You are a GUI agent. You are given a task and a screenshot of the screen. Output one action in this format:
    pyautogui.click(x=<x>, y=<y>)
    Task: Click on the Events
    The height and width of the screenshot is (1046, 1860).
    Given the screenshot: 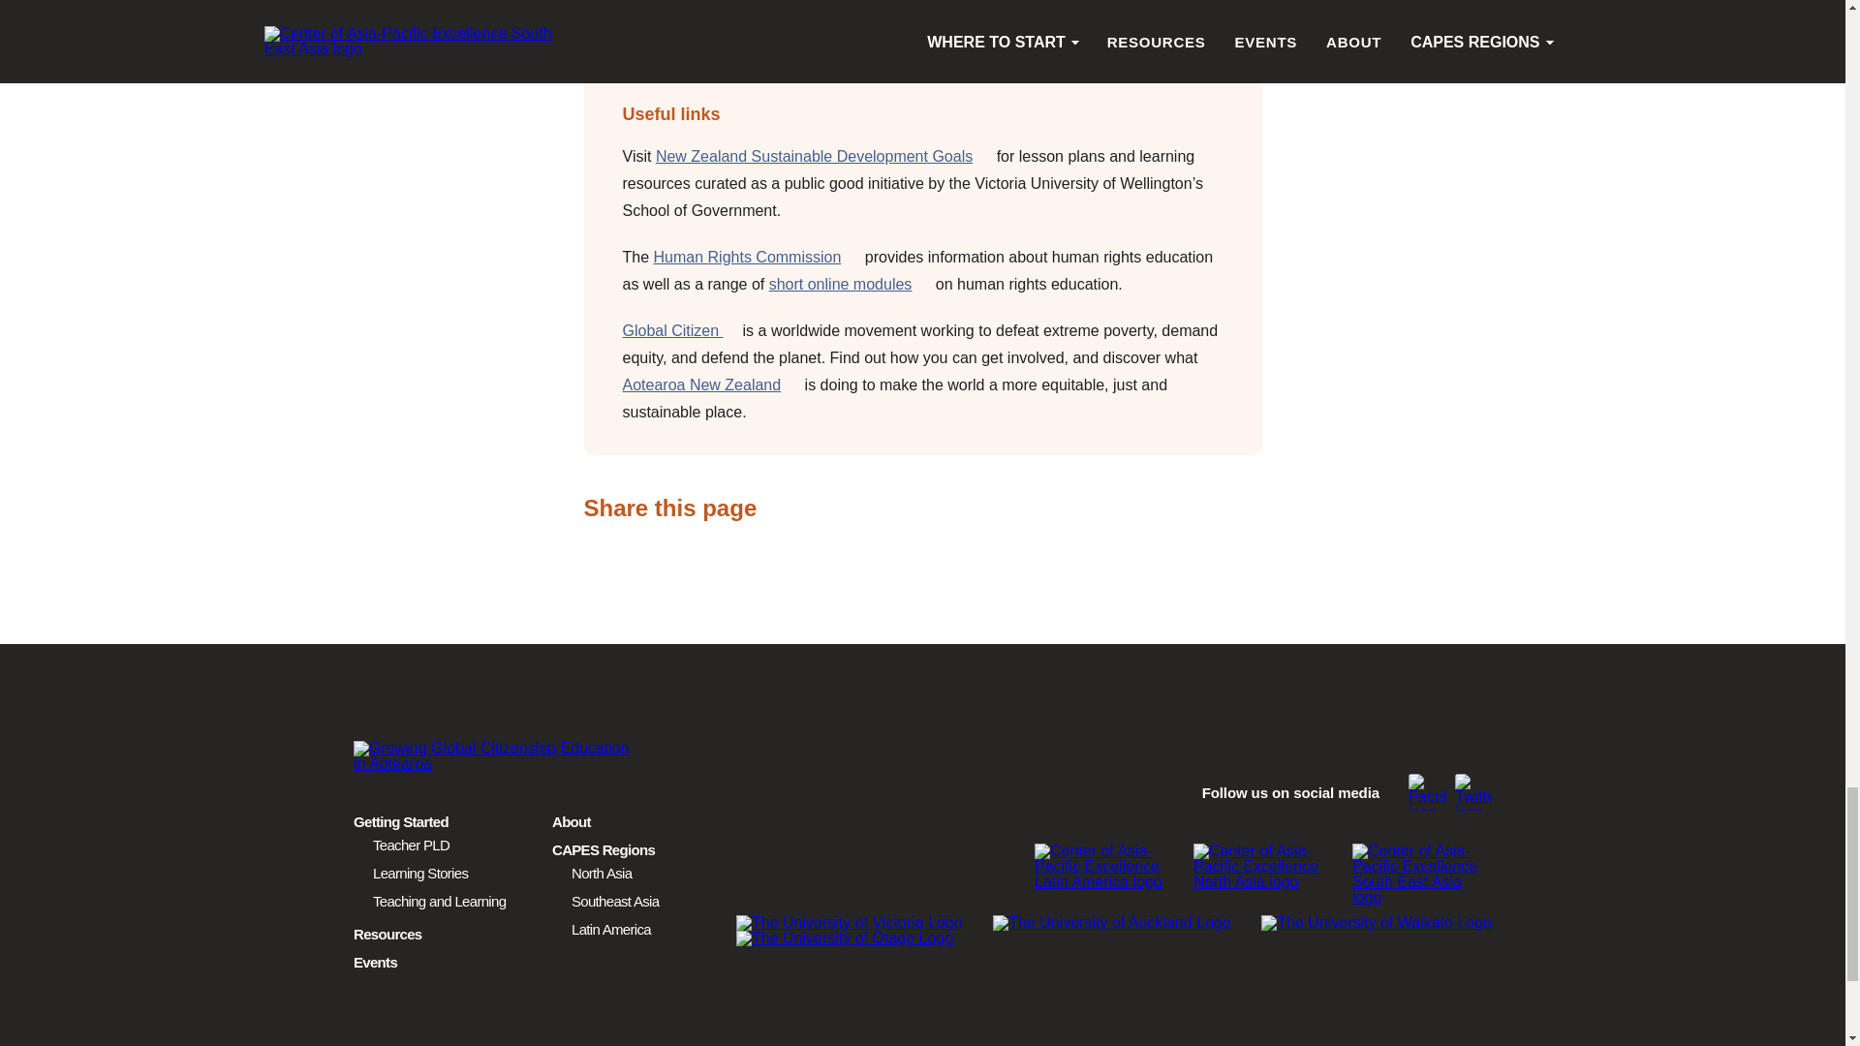 What is the action you would take?
    pyautogui.click(x=375, y=962)
    